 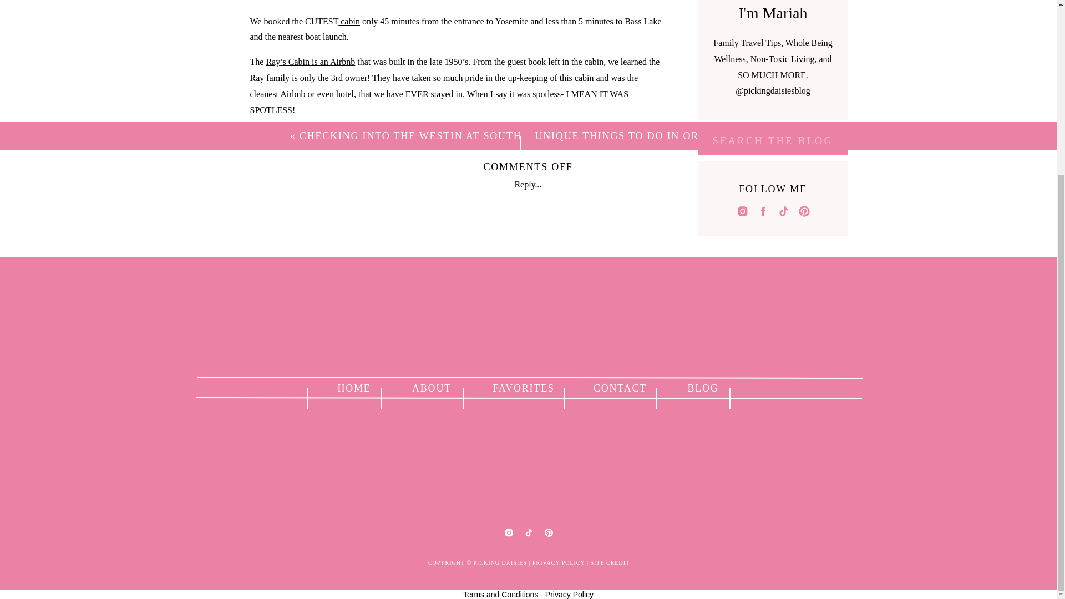 I want to click on ABOUT, so click(x=431, y=387).